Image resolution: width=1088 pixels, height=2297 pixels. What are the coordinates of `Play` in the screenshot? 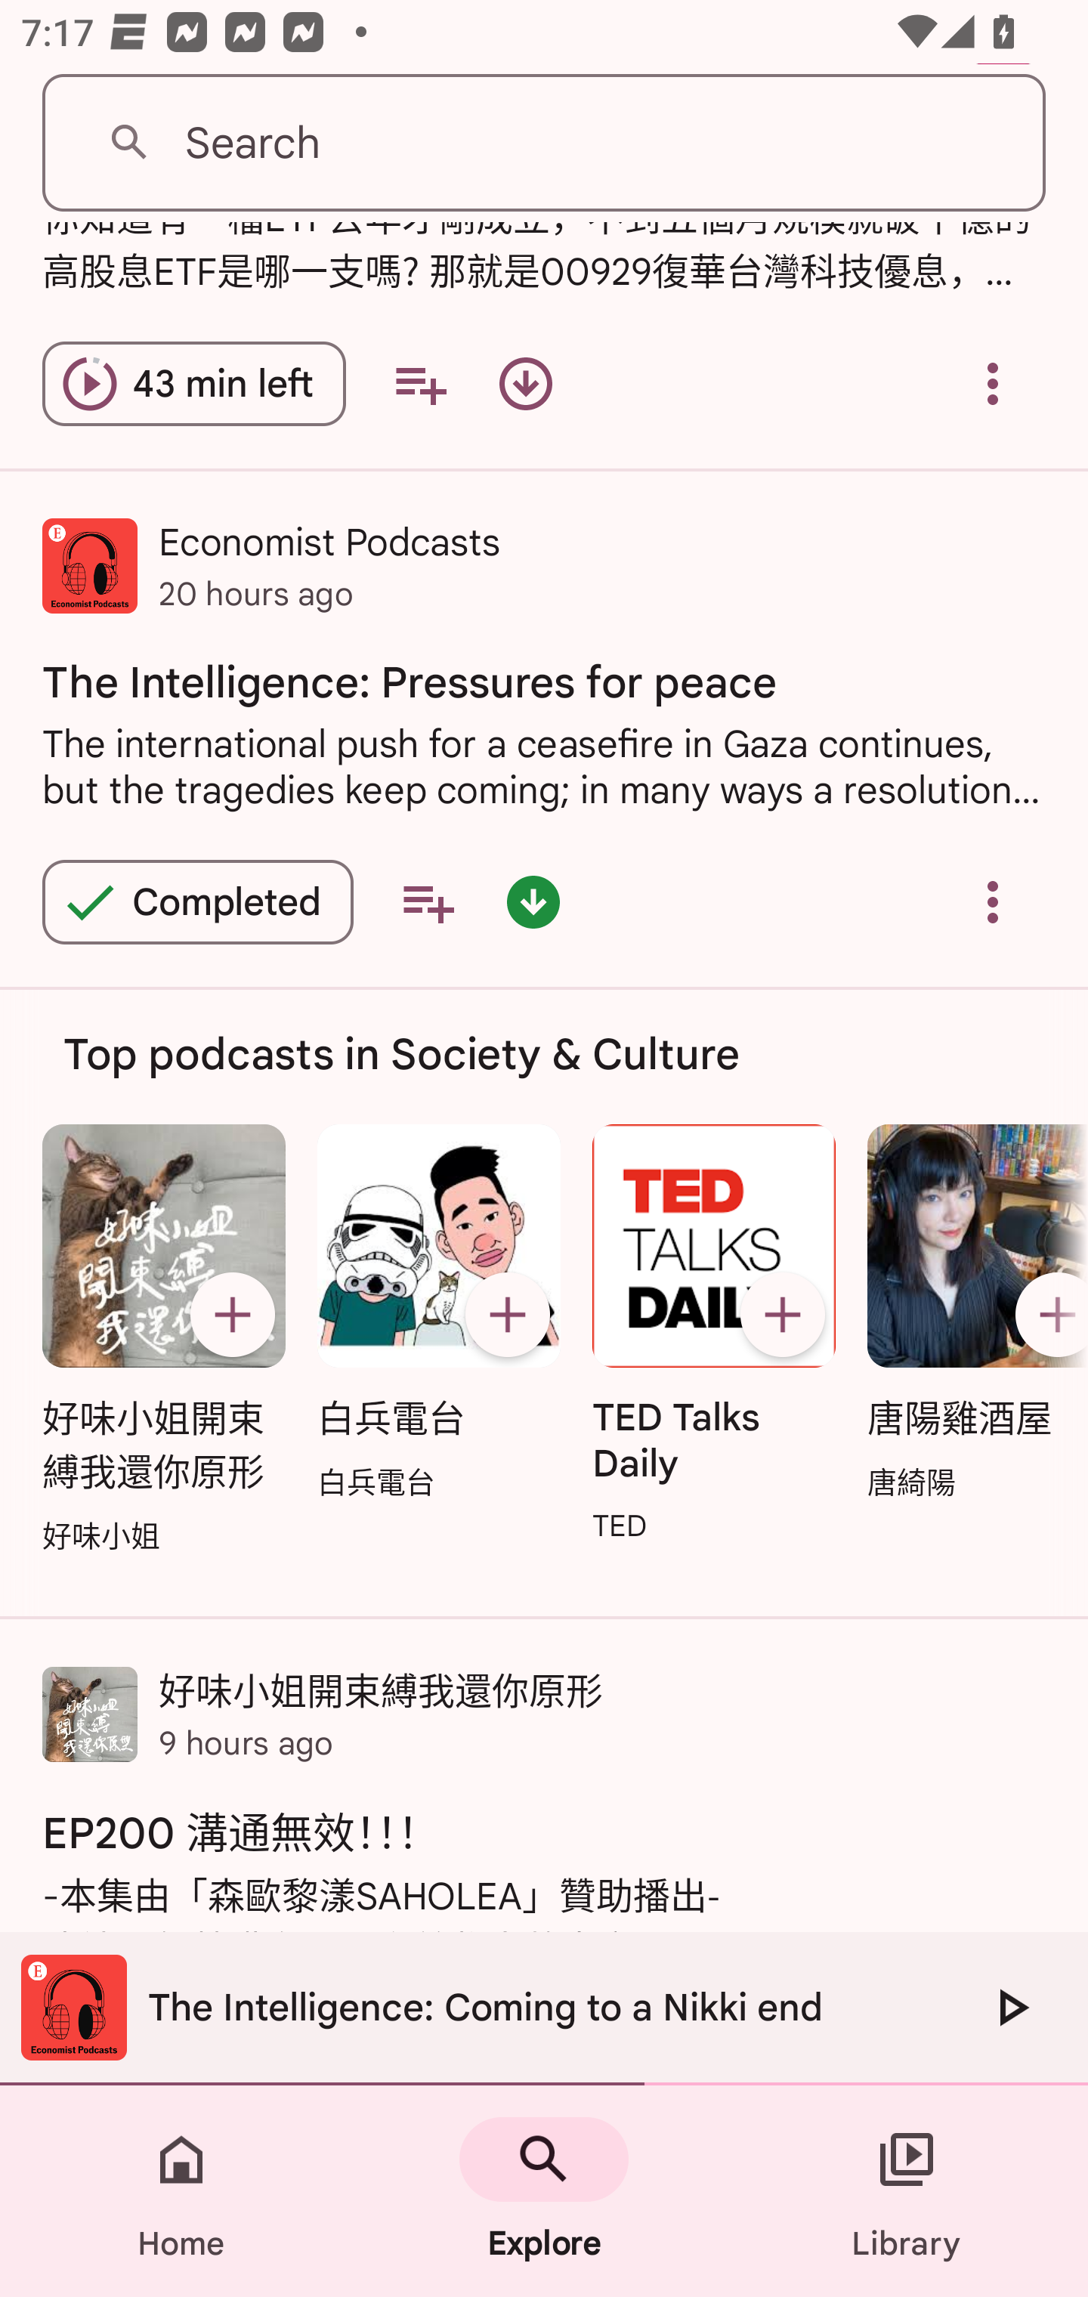 It's located at (1011, 2007).